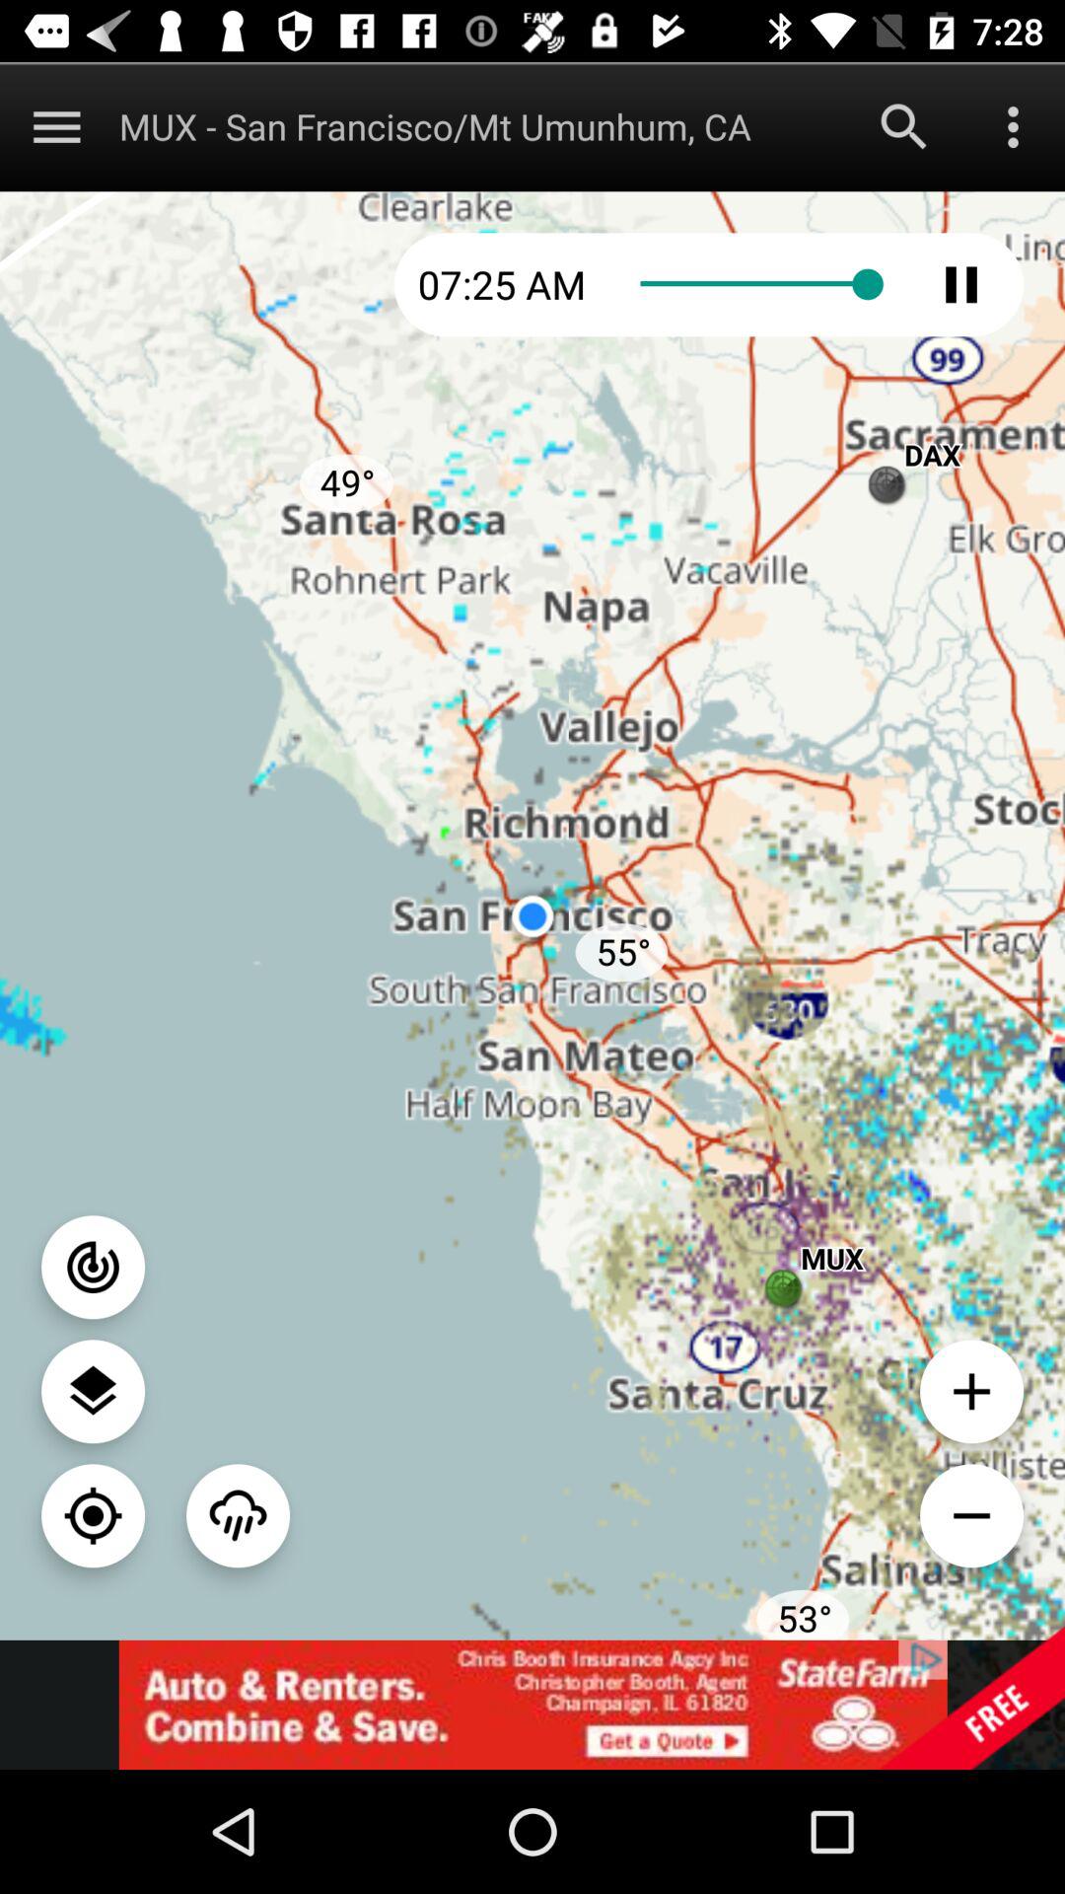 The width and height of the screenshot is (1065, 1894). Describe the element at coordinates (960, 284) in the screenshot. I see `go to play` at that location.